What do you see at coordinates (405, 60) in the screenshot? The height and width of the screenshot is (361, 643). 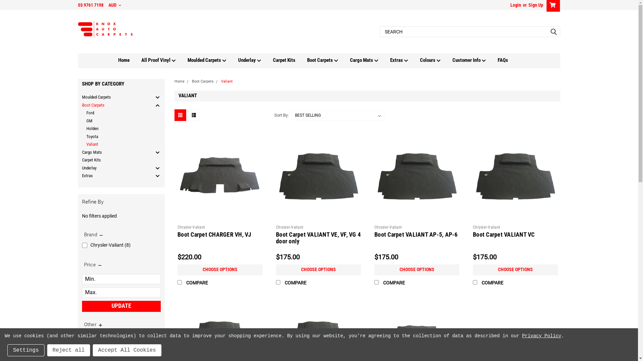 I see `Extras` at bounding box center [405, 60].